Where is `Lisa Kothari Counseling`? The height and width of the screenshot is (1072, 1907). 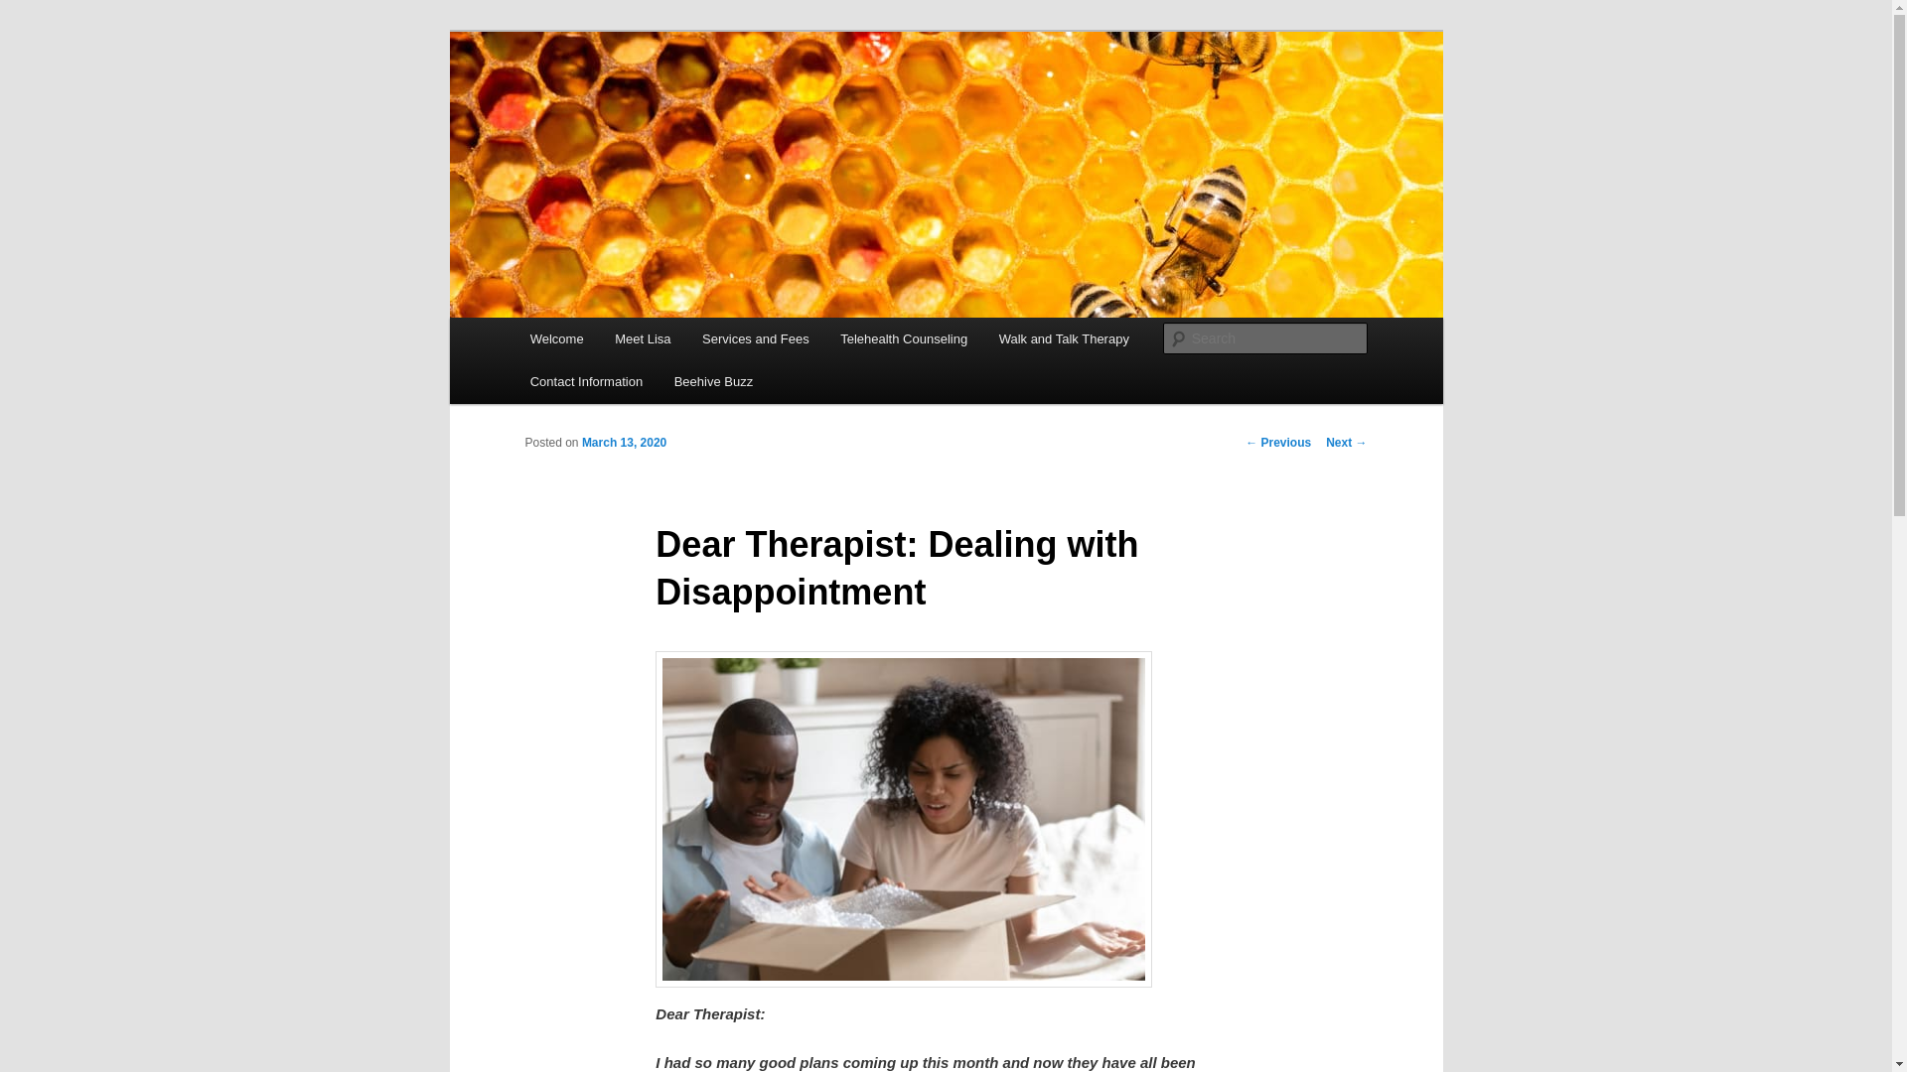 Lisa Kothari Counseling is located at coordinates (695, 103).